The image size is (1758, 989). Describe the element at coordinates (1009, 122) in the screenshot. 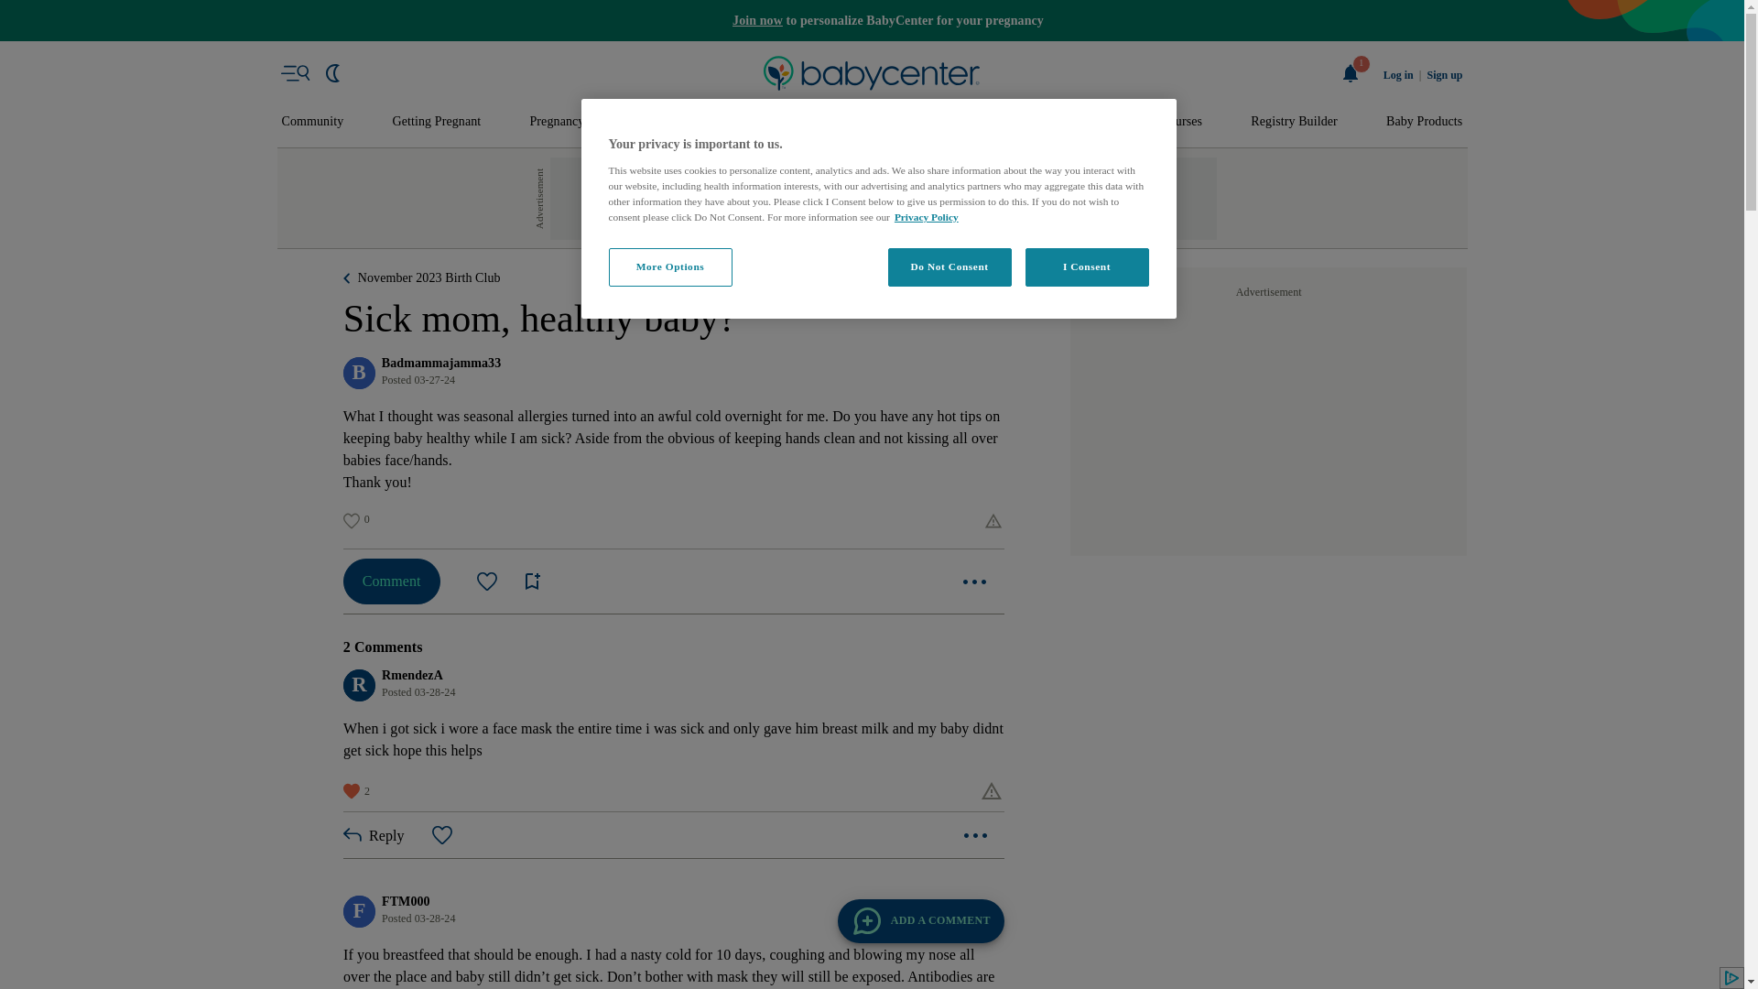

I see `Health` at that location.